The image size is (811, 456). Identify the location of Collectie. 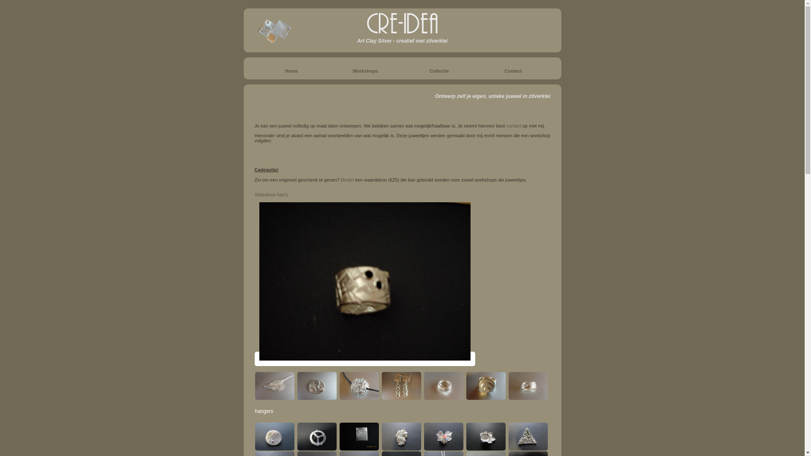
(439, 71).